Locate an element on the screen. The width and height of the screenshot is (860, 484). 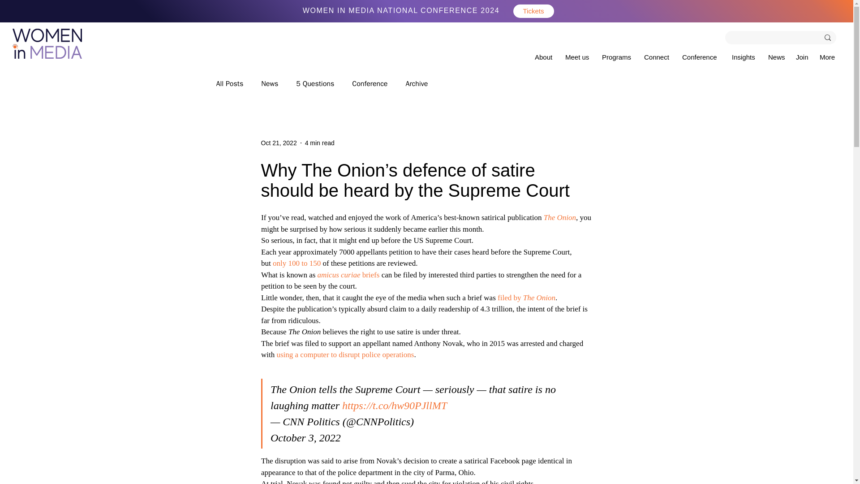
Oct 21, 2022 is located at coordinates (279, 143).